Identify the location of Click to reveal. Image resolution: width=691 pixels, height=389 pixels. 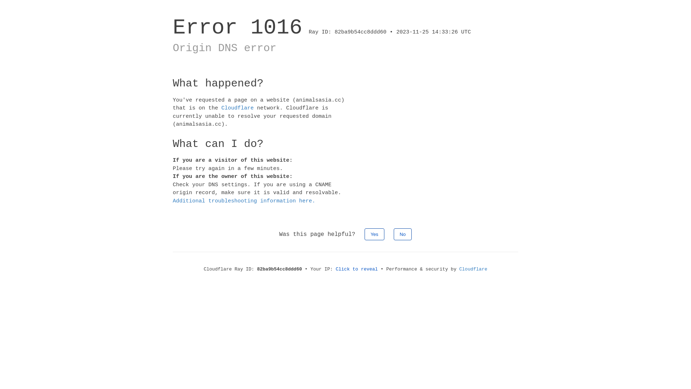
(357, 269).